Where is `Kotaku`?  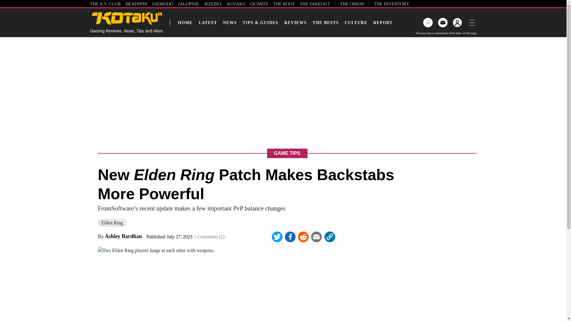 Kotaku is located at coordinates (127, 18).